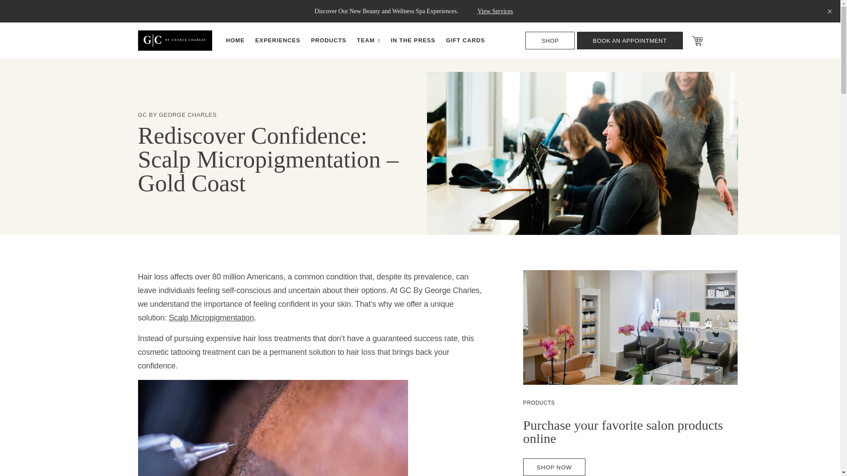 The width and height of the screenshot is (847, 476). Describe the element at coordinates (413, 40) in the screenshot. I see `IN THE PRESS` at that location.